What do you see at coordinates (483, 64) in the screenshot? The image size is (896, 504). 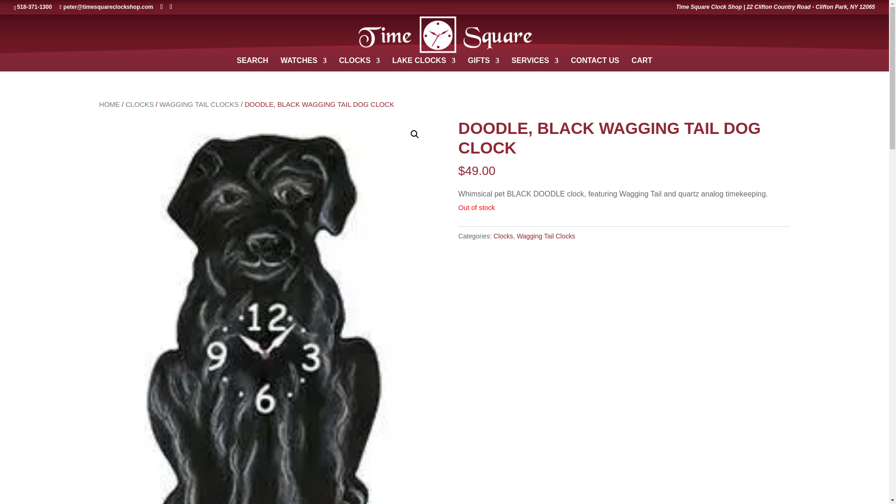 I see `GIFTS` at bounding box center [483, 64].